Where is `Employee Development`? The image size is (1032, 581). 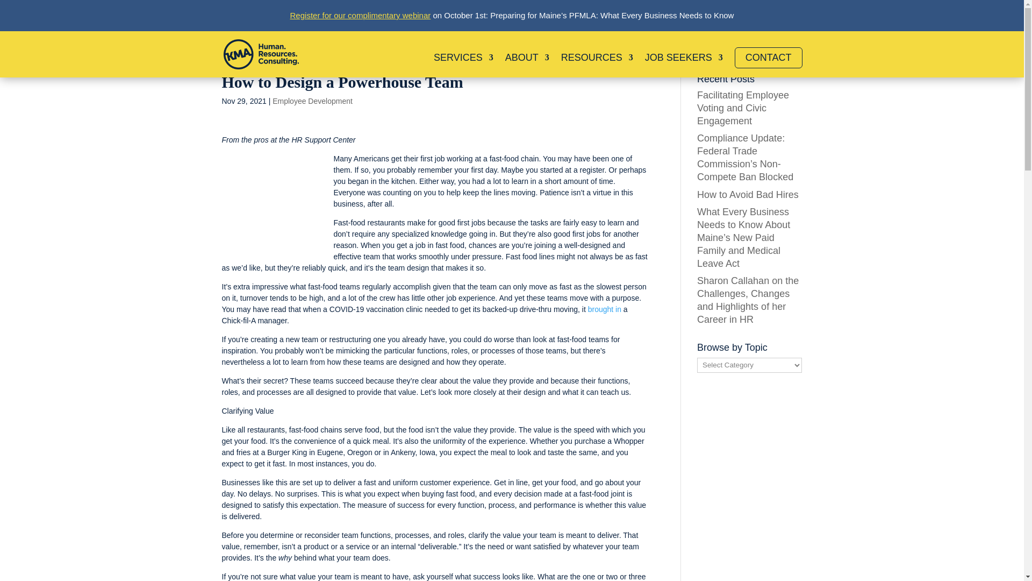
Employee Development is located at coordinates (312, 101).